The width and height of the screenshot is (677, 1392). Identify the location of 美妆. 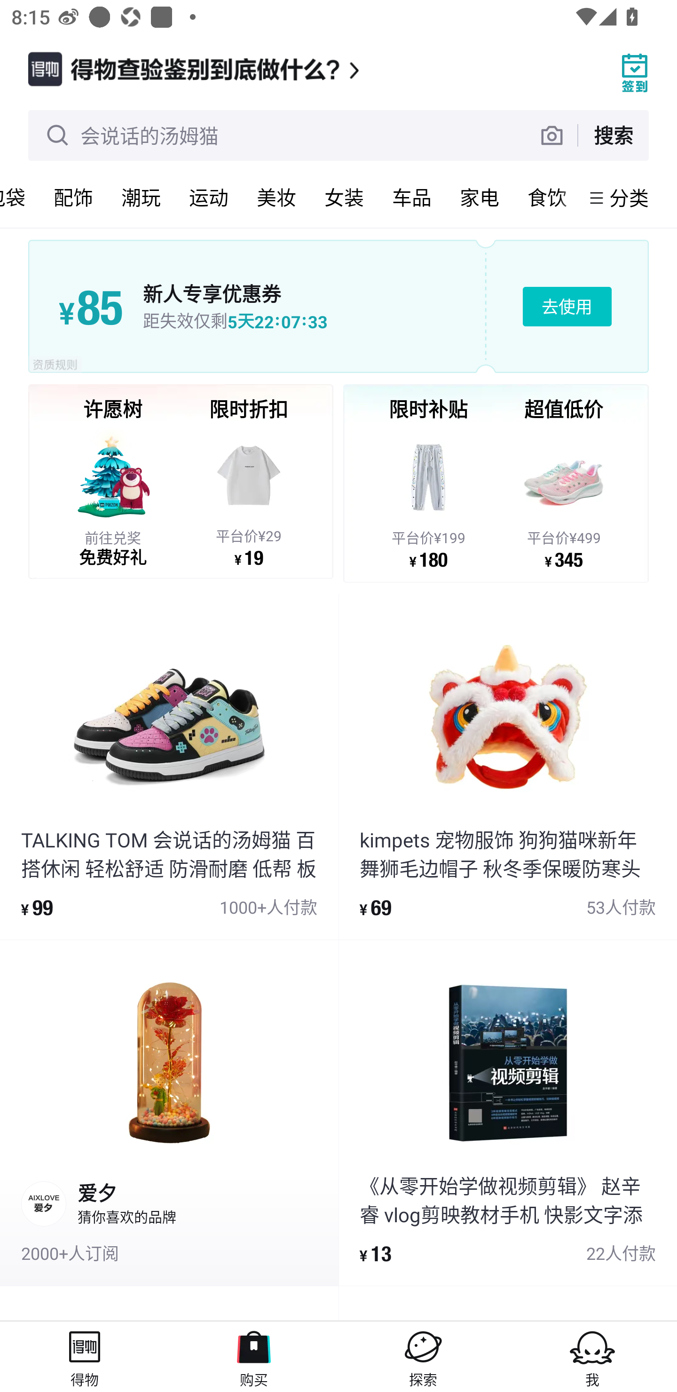
(276, 198).